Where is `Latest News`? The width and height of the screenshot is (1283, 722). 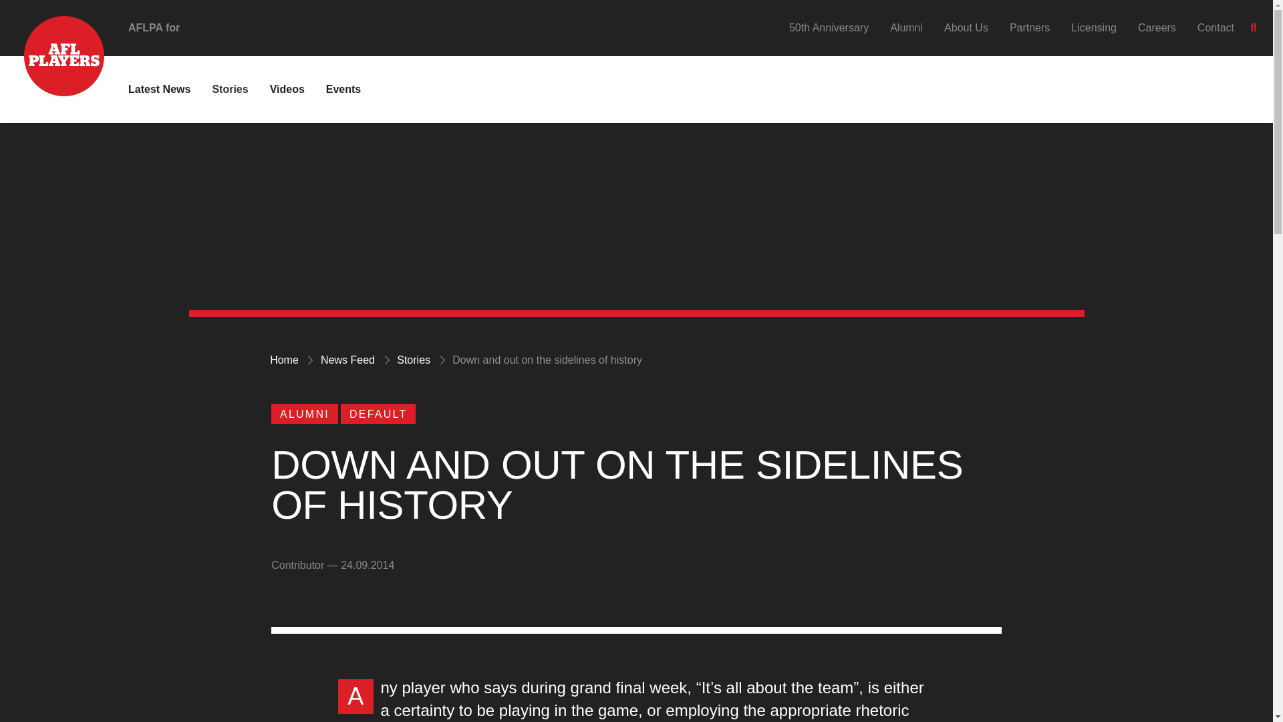
Latest News is located at coordinates (159, 89).